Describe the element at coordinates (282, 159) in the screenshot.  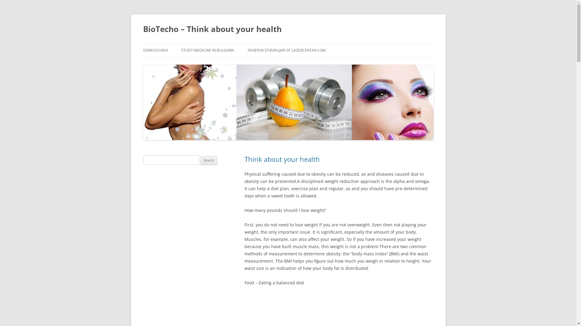
I see `Think about your health` at that location.